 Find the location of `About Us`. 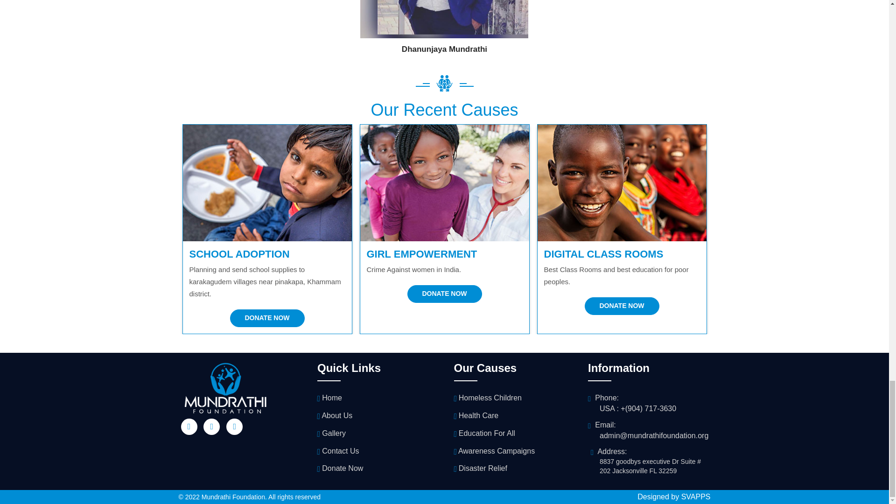

About Us is located at coordinates (334, 416).